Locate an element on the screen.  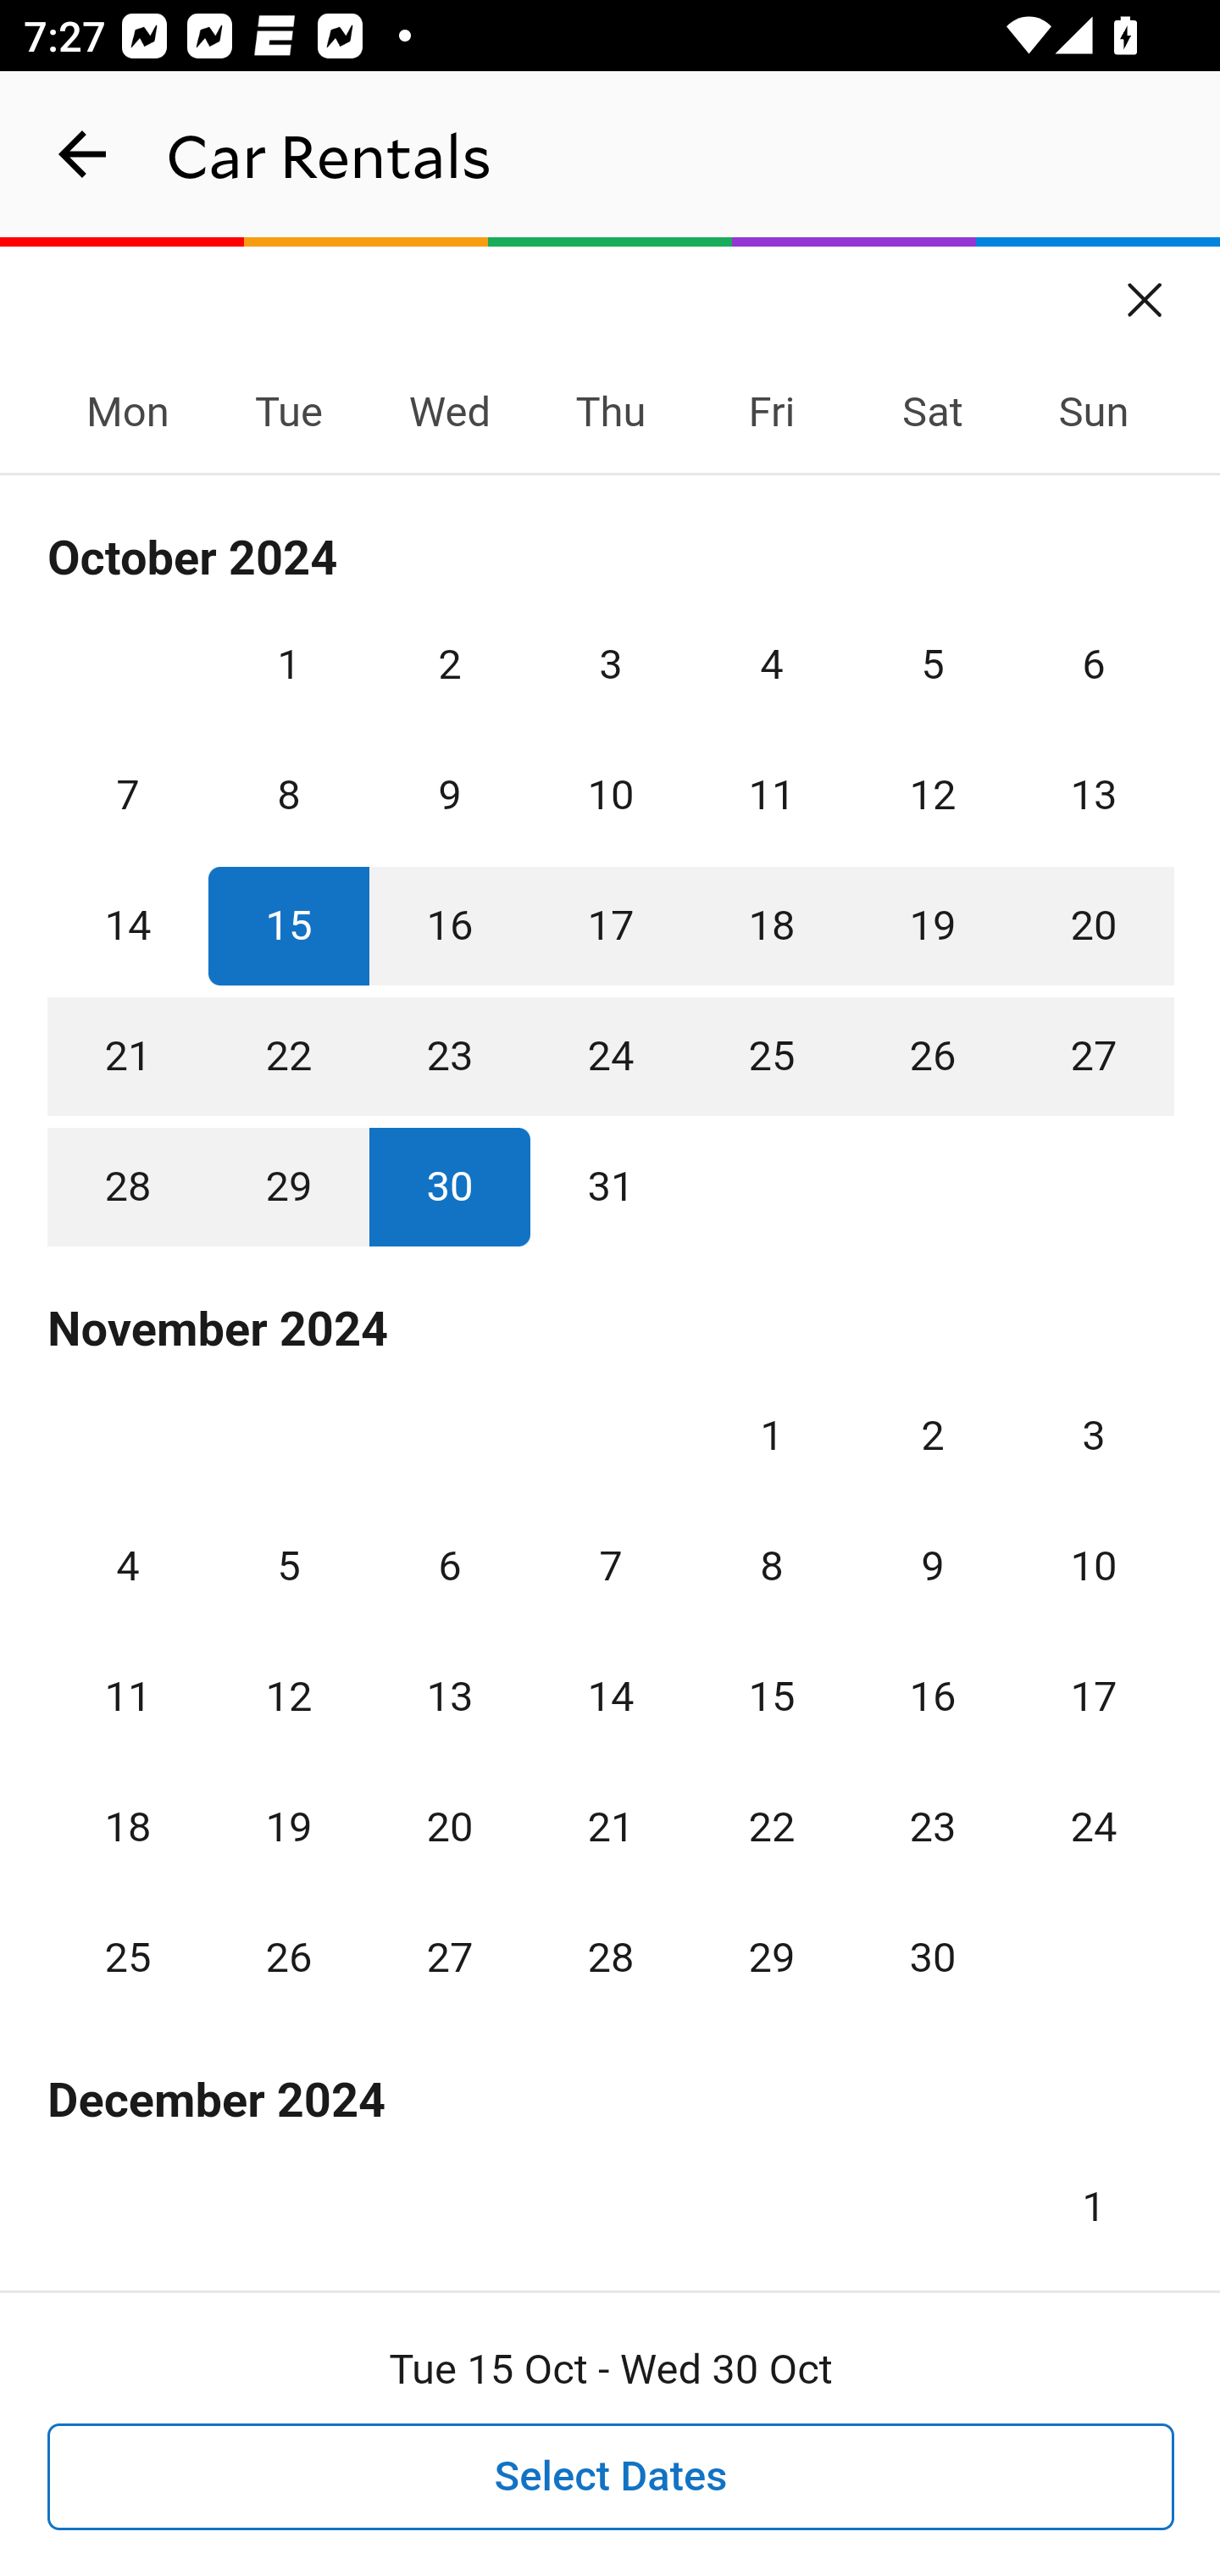
22 October 2024 is located at coordinates (288, 1056).